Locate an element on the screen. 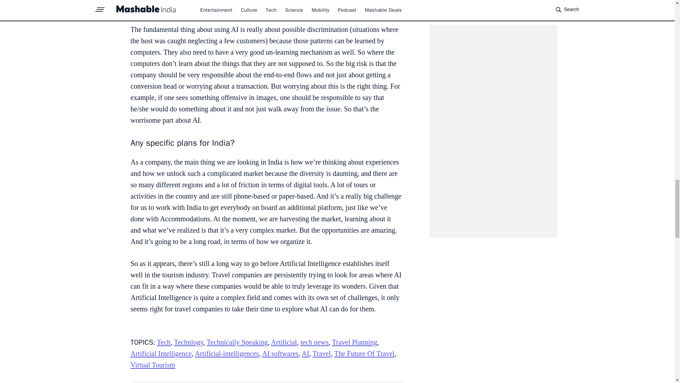 This screenshot has height=383, width=680. Artificial is located at coordinates (283, 342).